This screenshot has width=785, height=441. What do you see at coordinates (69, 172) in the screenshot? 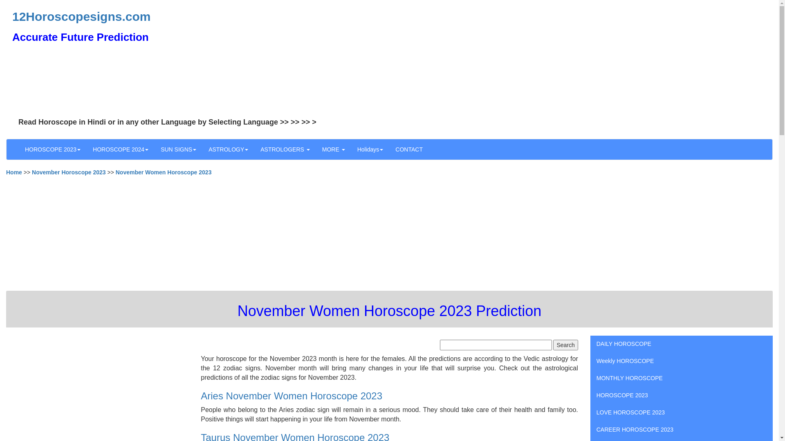
I see `November Horoscope 2023` at bounding box center [69, 172].